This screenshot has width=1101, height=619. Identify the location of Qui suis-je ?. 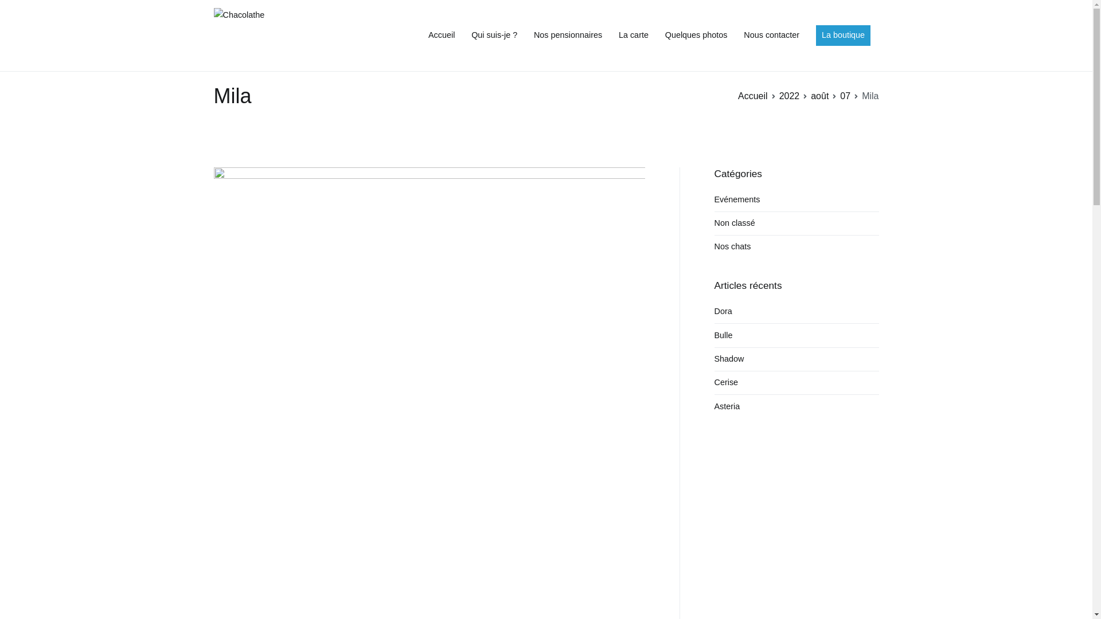
(494, 36).